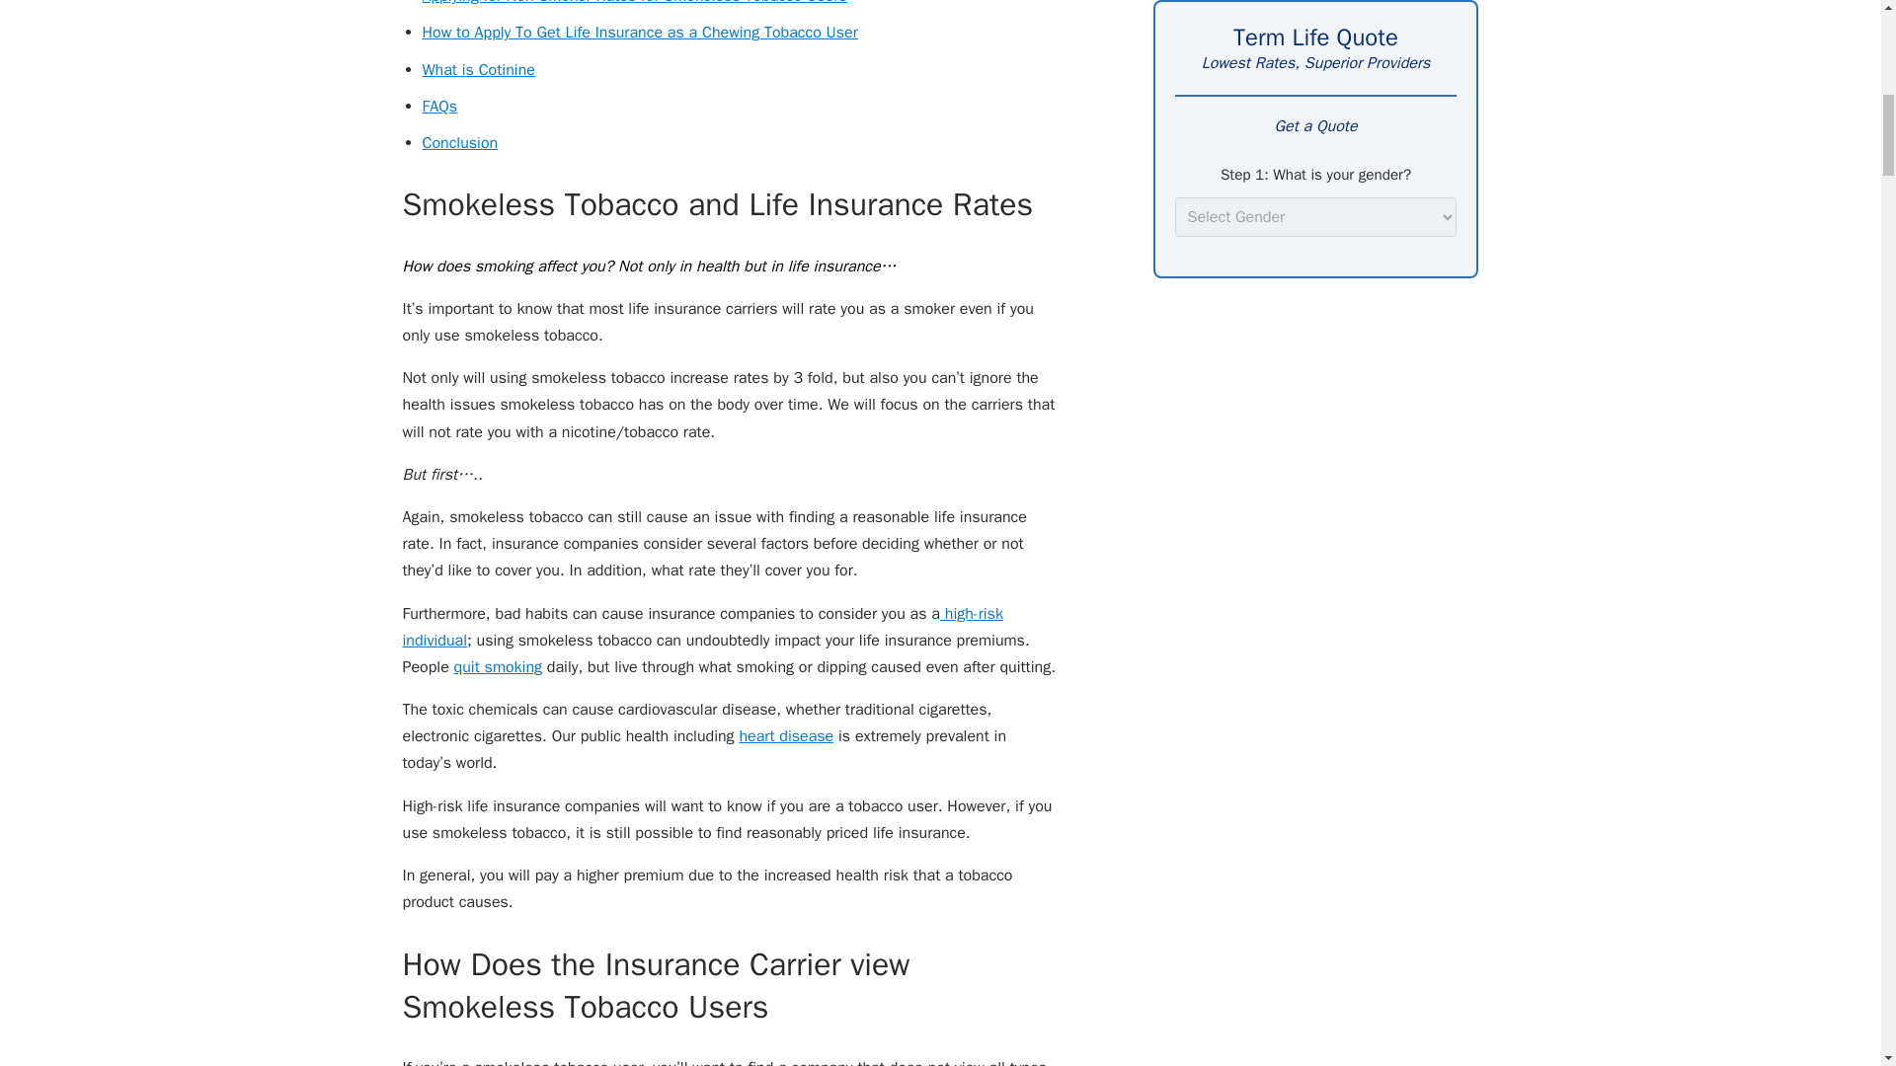  What do you see at coordinates (478, 69) in the screenshot?
I see `What is Cotinine` at bounding box center [478, 69].